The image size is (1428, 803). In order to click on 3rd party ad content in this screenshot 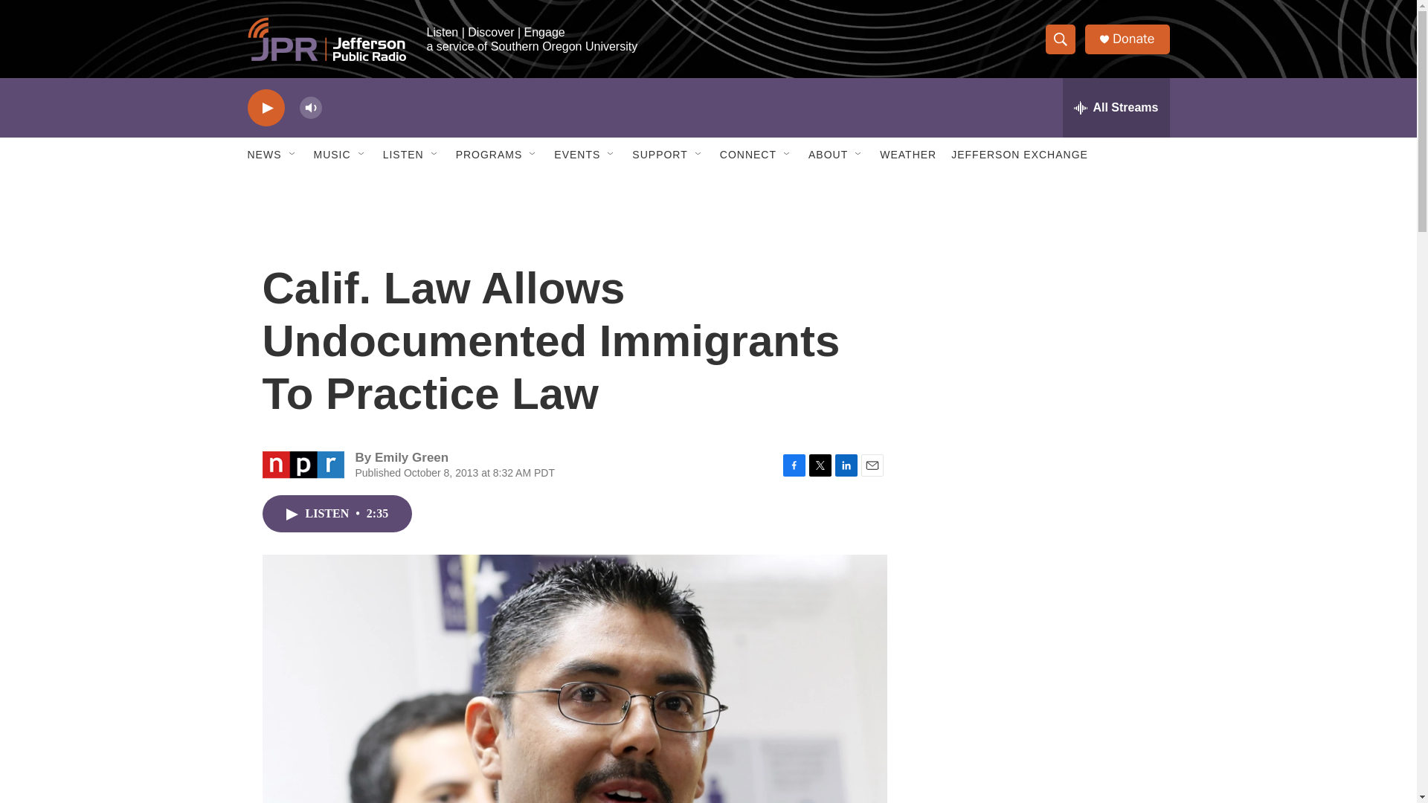, I will do `click(1042, 726)`.